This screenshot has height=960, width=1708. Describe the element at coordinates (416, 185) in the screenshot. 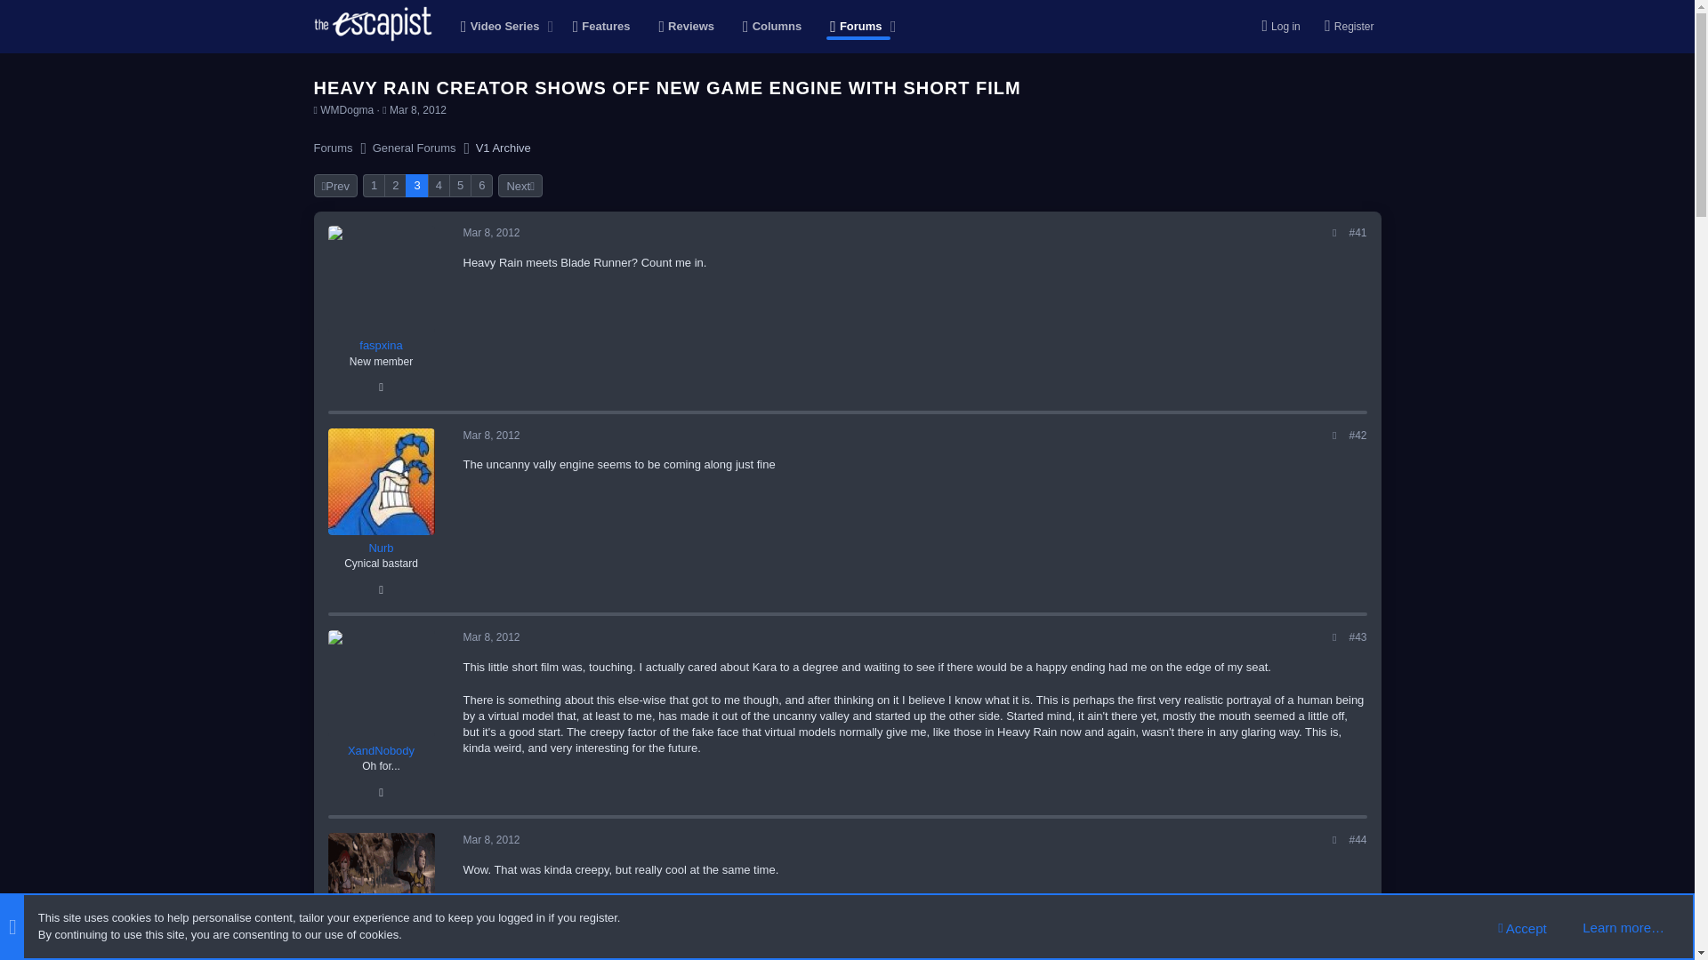

I see `3` at that location.